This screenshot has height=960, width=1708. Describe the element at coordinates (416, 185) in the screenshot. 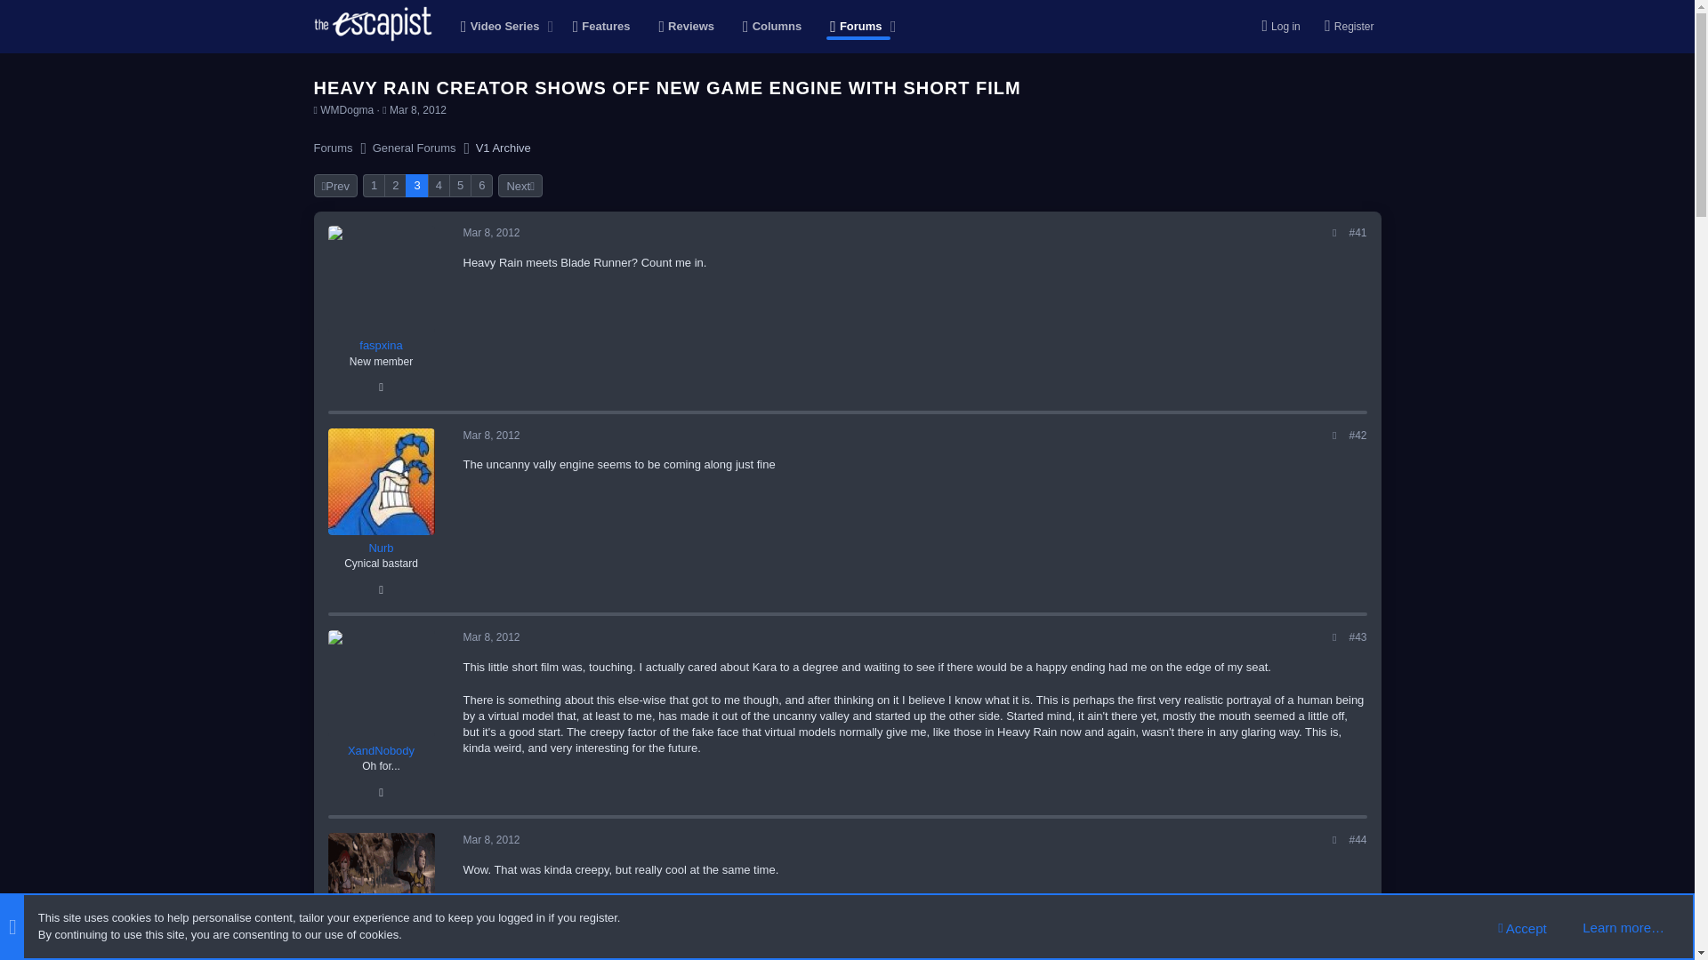

I see `3` at that location.